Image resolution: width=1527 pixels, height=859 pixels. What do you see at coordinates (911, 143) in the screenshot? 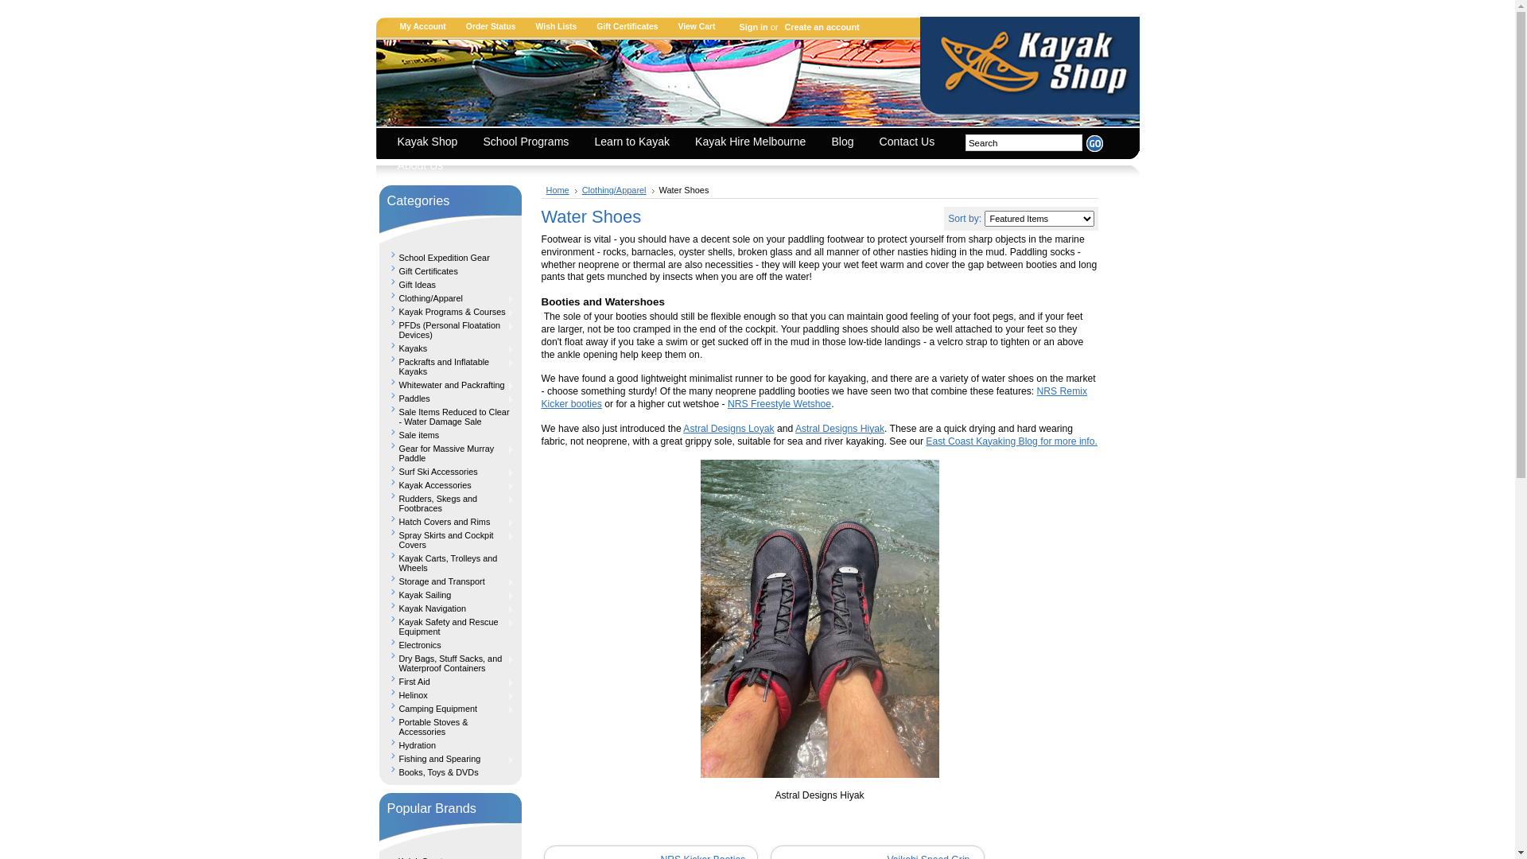
I see `Contact Us` at bounding box center [911, 143].